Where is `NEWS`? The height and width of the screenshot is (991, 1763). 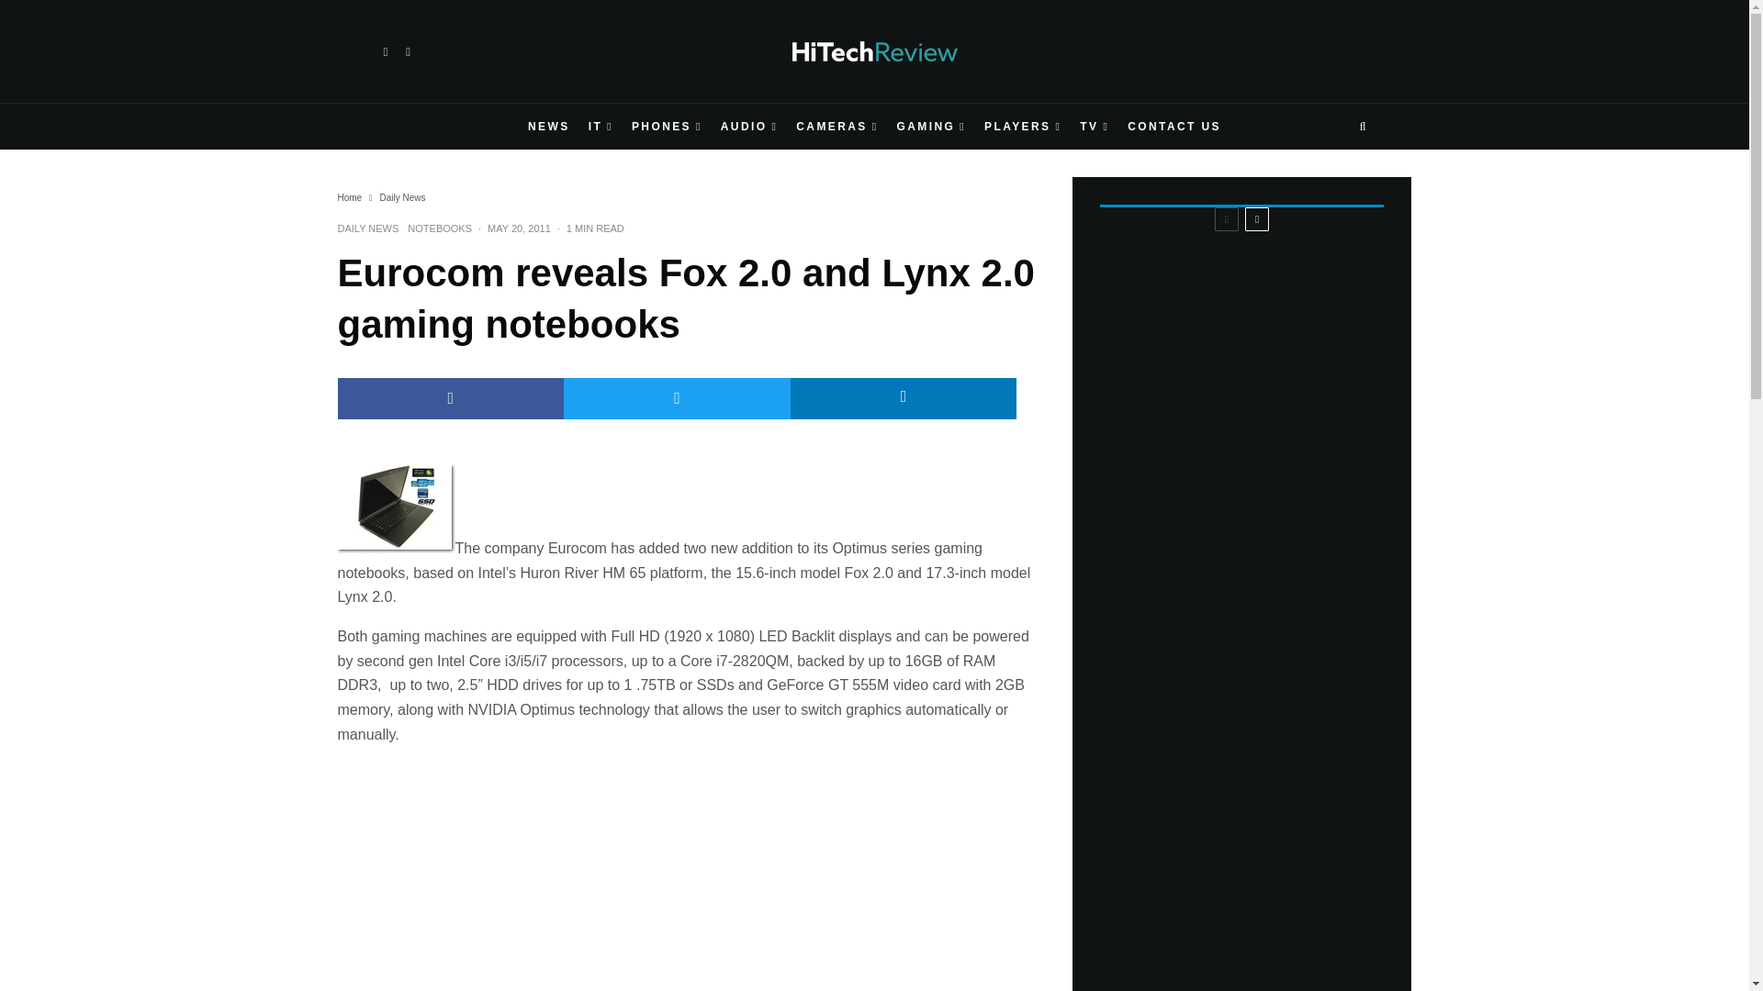
NEWS is located at coordinates (549, 127).